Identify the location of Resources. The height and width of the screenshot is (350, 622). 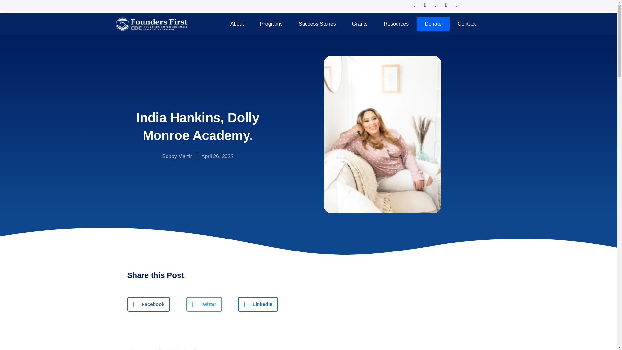
(396, 24).